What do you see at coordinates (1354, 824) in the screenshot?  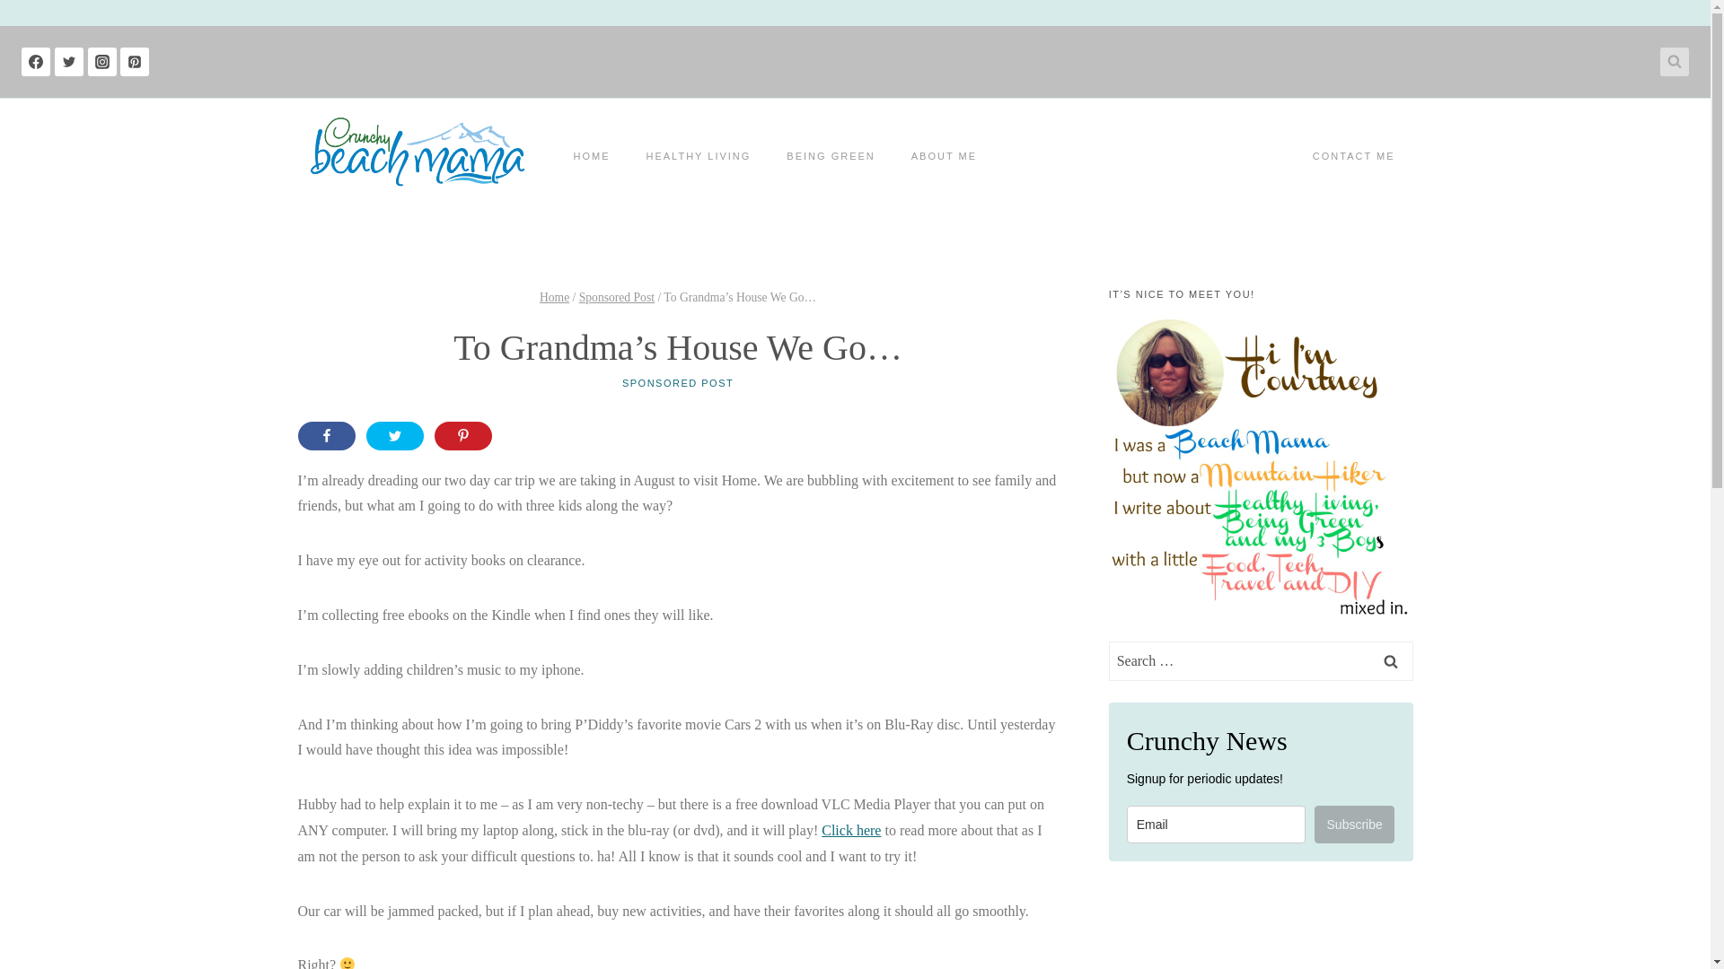 I see `Subscribe` at bounding box center [1354, 824].